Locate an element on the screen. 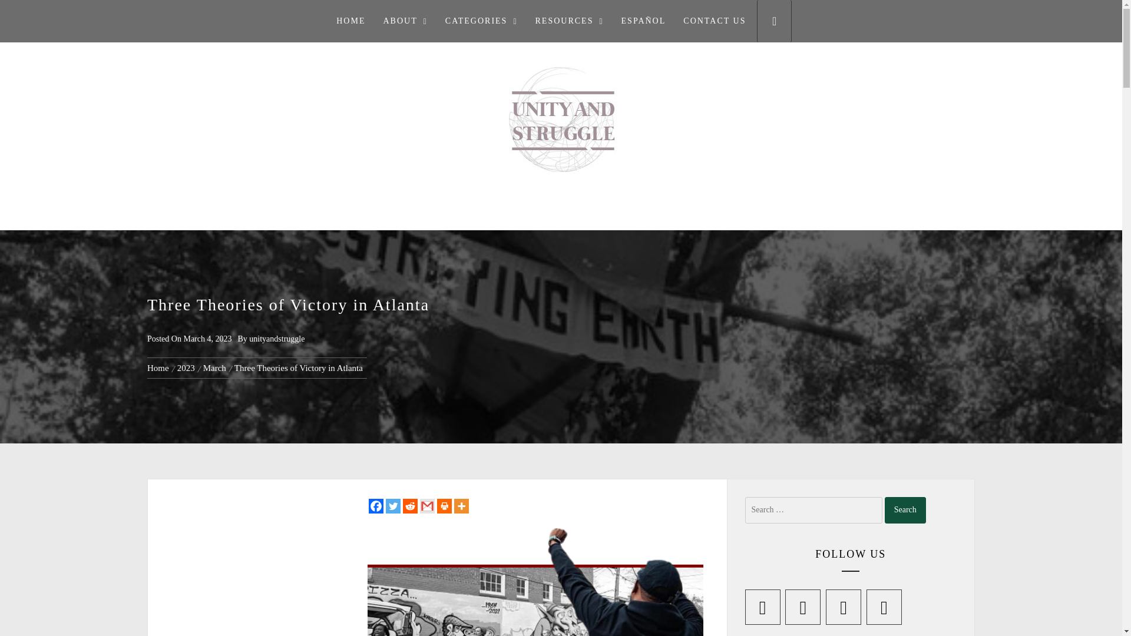  HOME is located at coordinates (351, 21).